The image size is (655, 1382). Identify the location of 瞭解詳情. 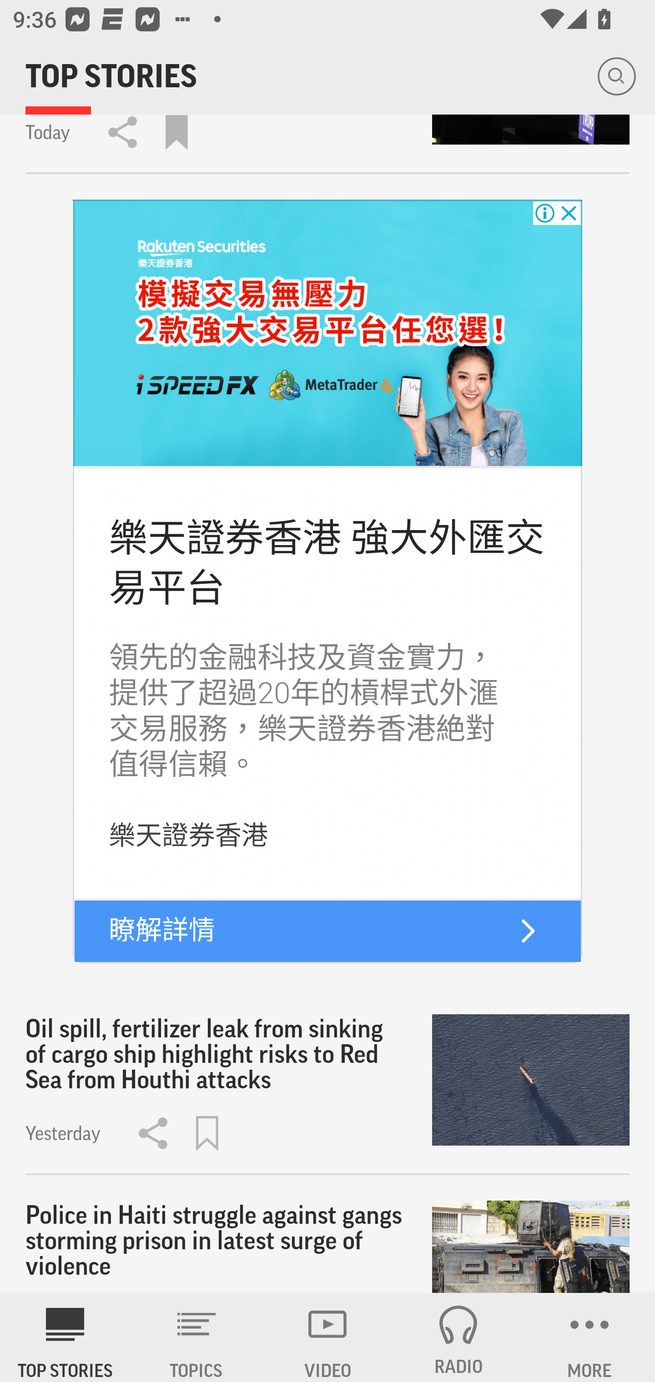
(162, 931).